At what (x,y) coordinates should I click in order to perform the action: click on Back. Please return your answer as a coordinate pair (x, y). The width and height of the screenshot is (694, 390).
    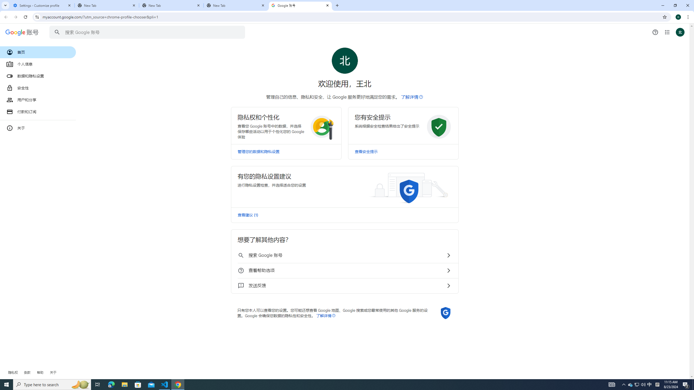
    Looking at the image, I should click on (5, 17).